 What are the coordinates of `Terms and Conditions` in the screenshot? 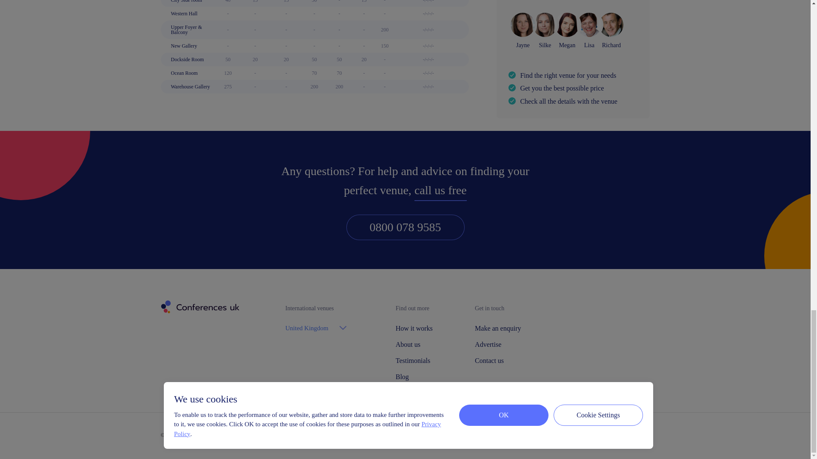 It's located at (282, 435).